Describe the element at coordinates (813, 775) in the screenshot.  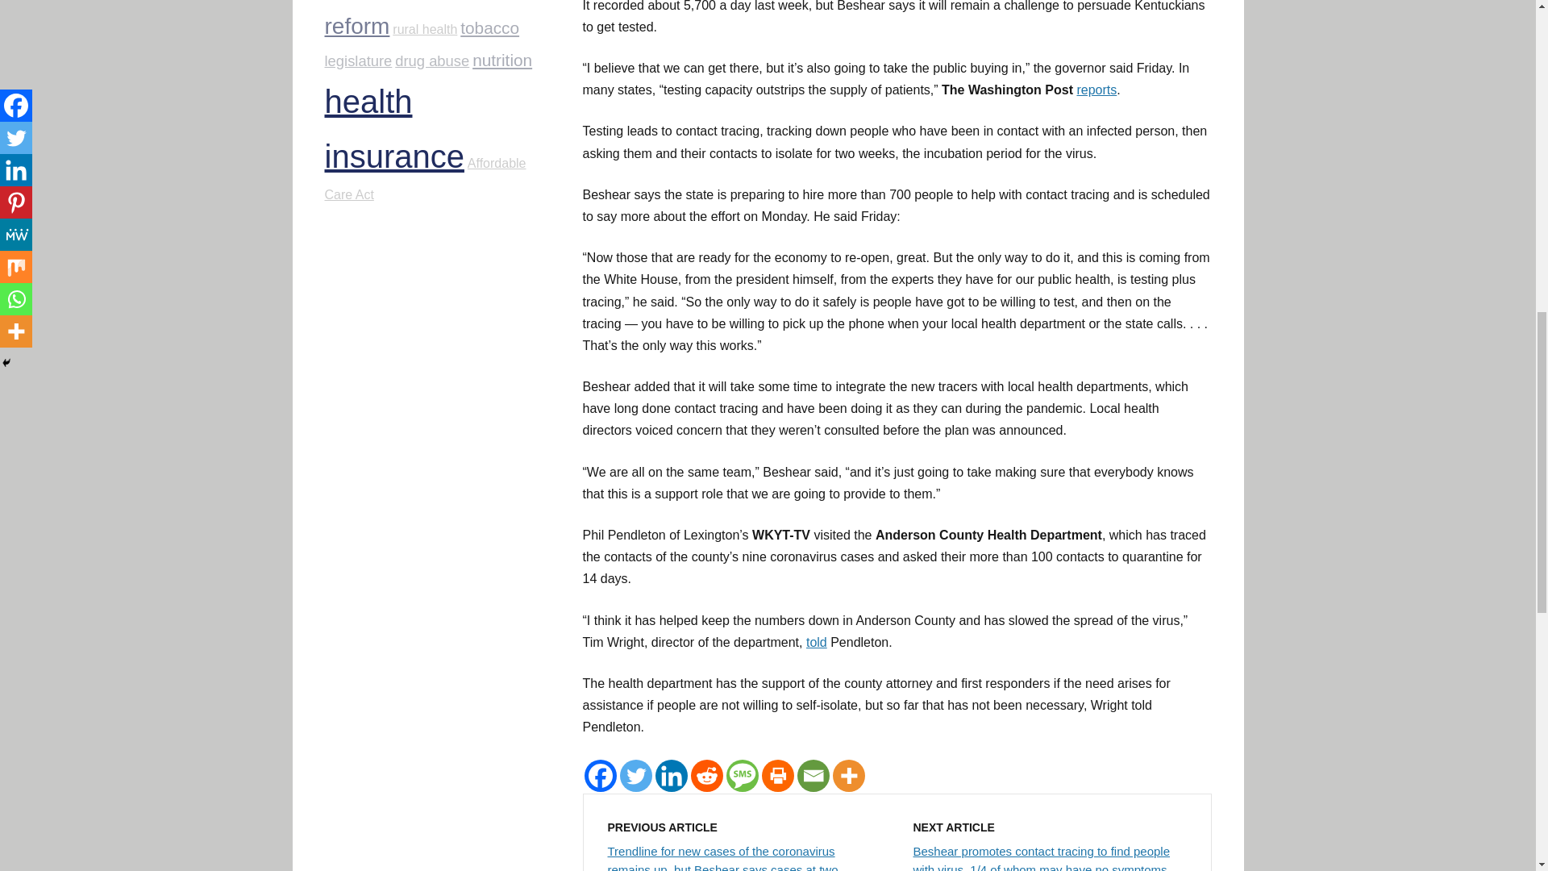
I see `Email` at that location.